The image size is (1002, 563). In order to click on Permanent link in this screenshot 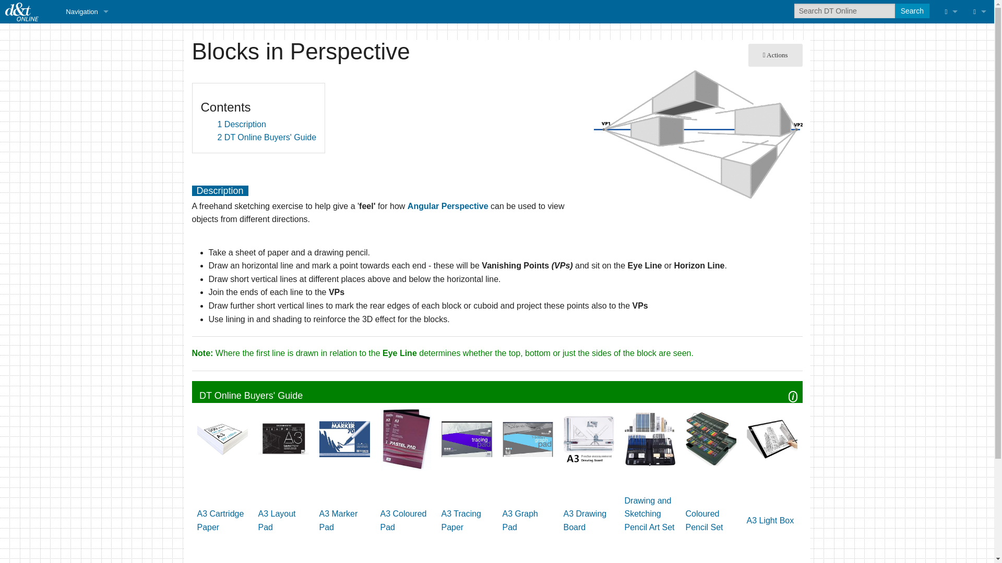, I will do `click(951, 129)`.